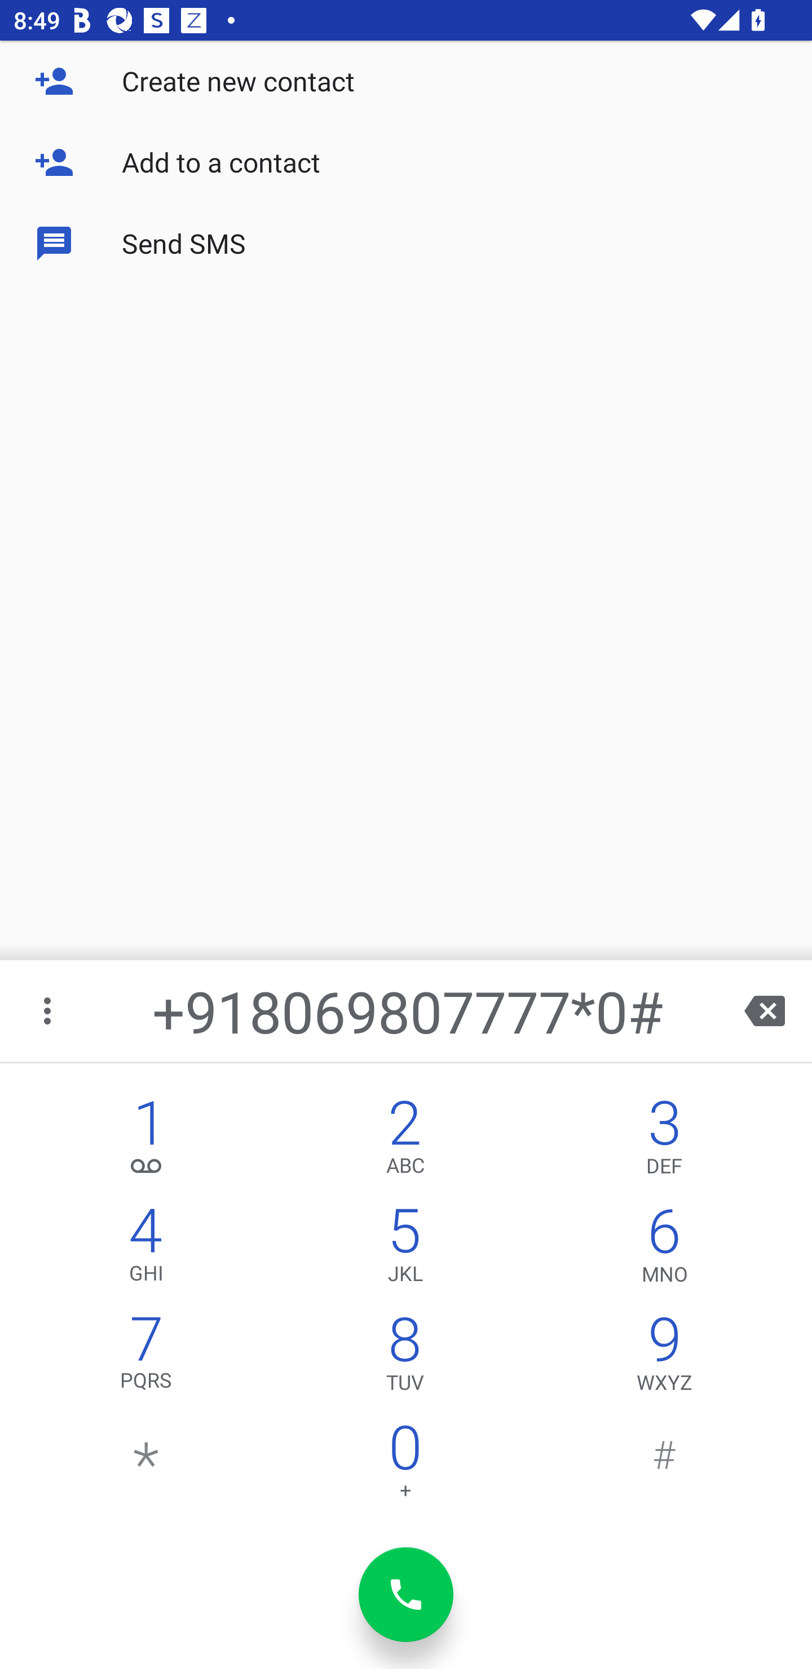 Image resolution: width=812 pixels, height=1669 pixels. Describe the element at coordinates (405, 1249) in the screenshot. I see `5,JKL 5 JKL` at that location.